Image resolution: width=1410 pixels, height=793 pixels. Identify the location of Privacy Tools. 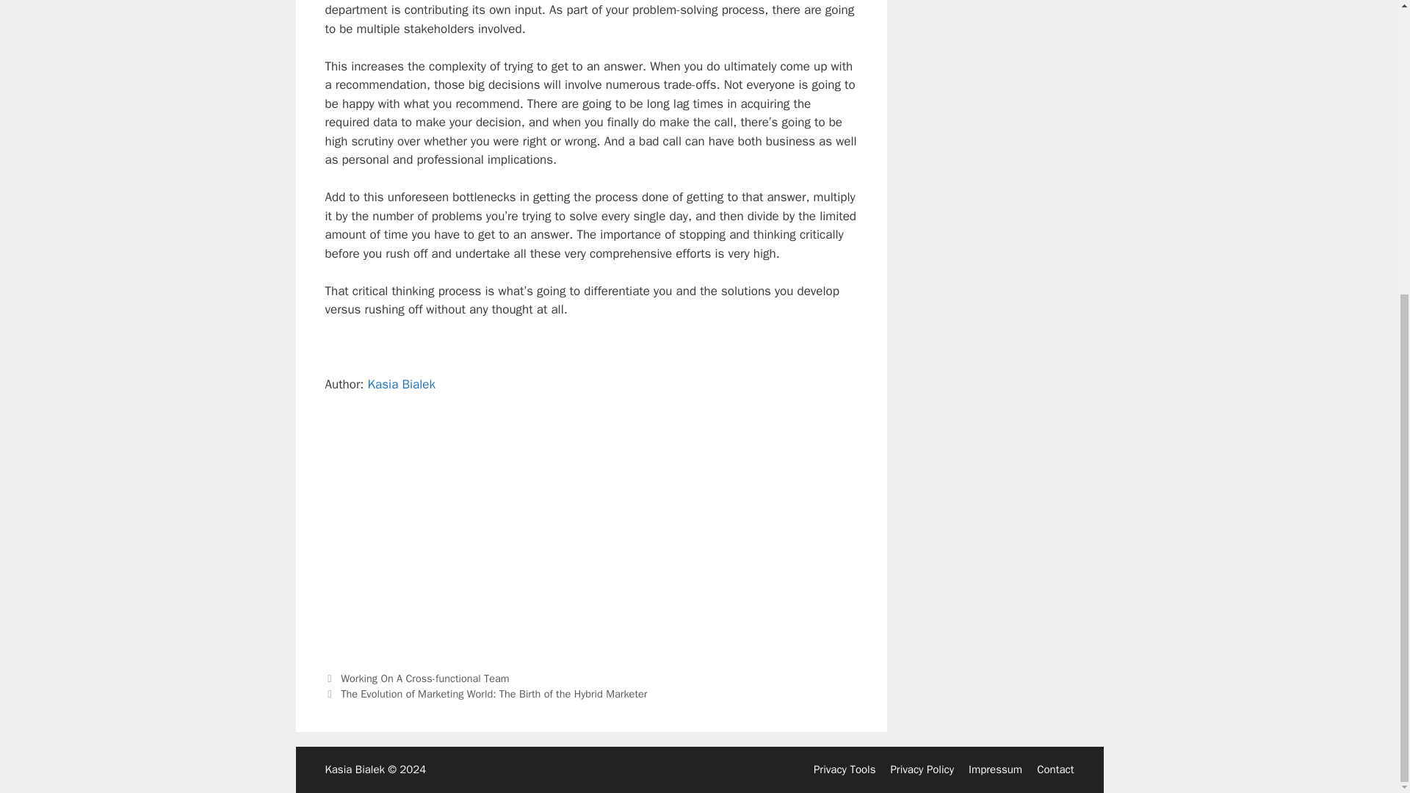
(845, 770).